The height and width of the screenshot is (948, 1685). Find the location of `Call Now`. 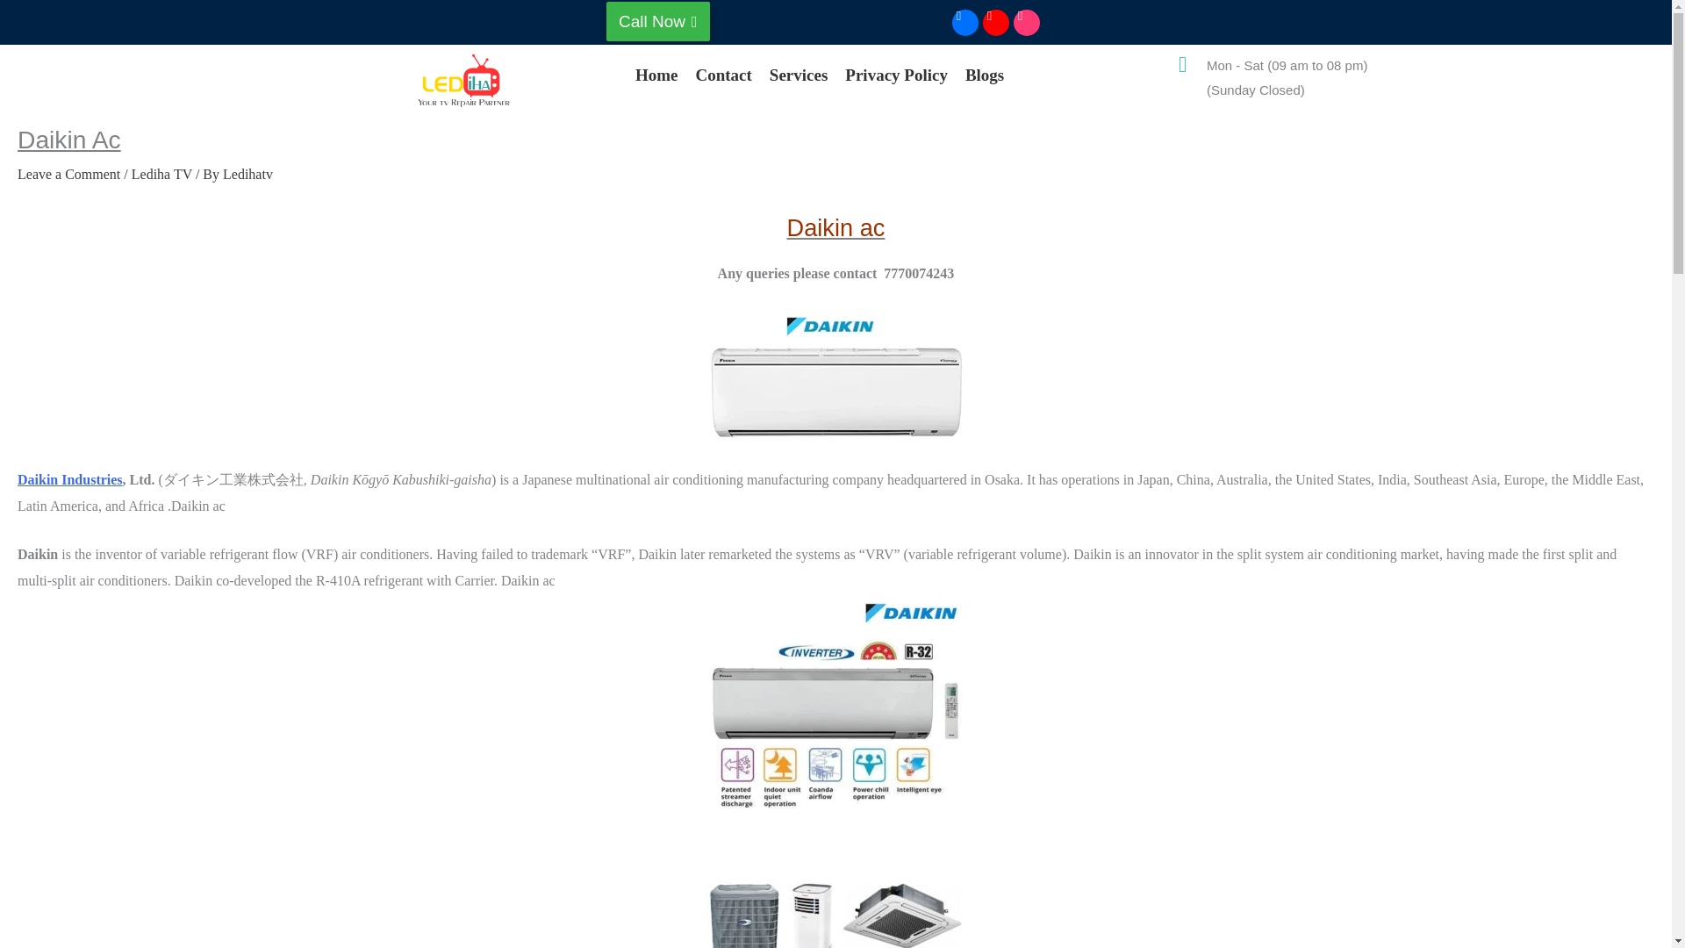

Call Now is located at coordinates (658, 21).